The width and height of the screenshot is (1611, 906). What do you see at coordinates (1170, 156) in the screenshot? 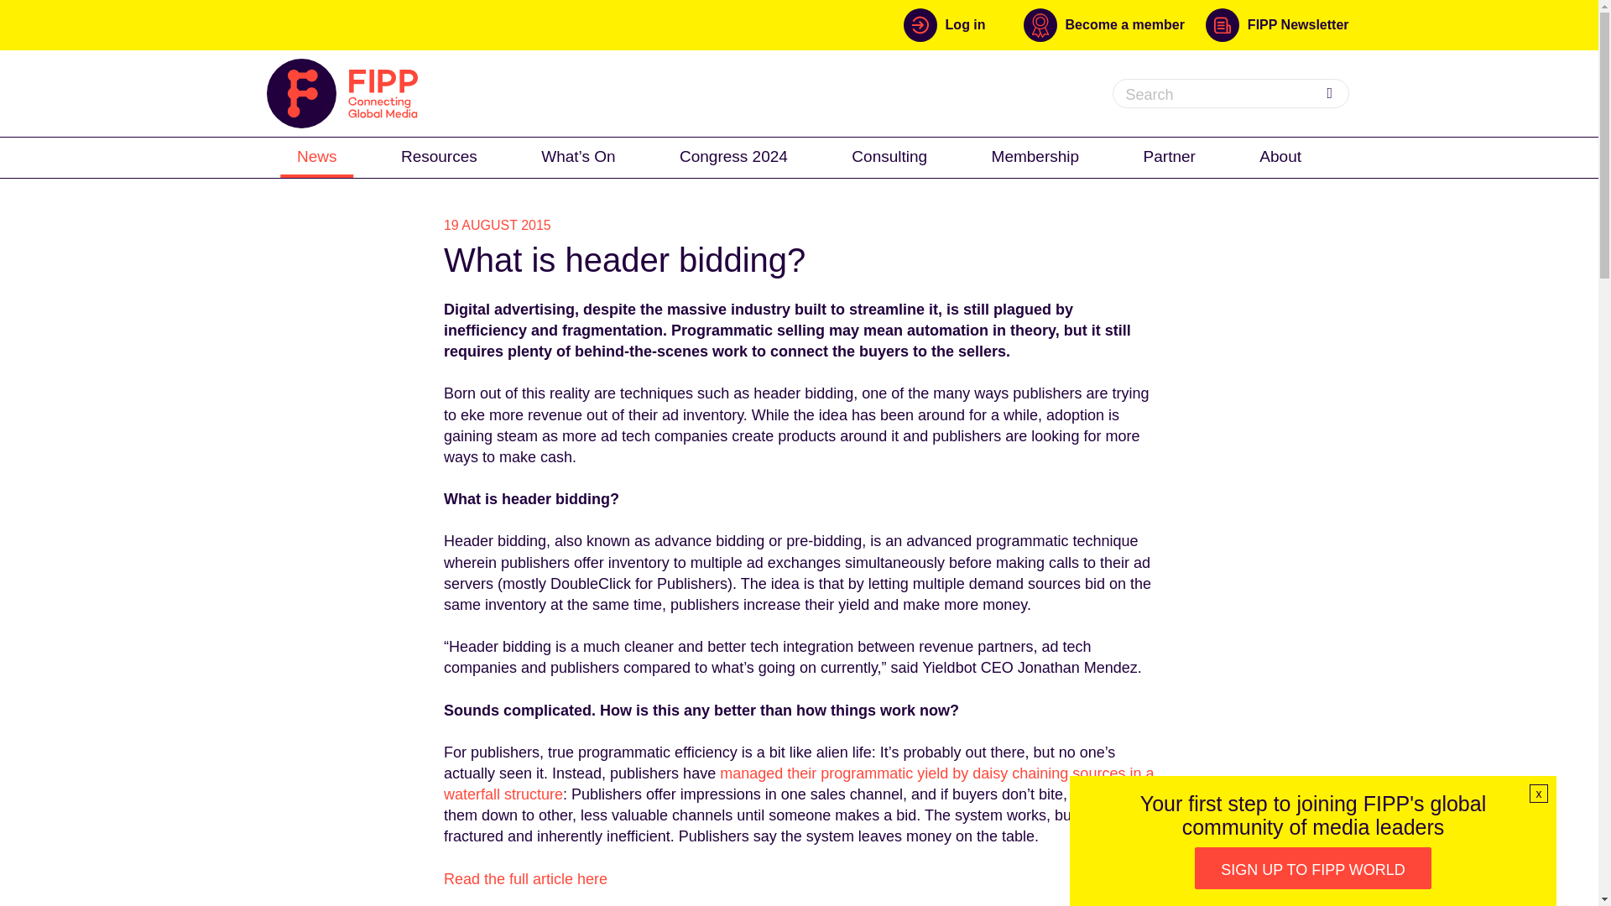
I see `Partner` at bounding box center [1170, 156].